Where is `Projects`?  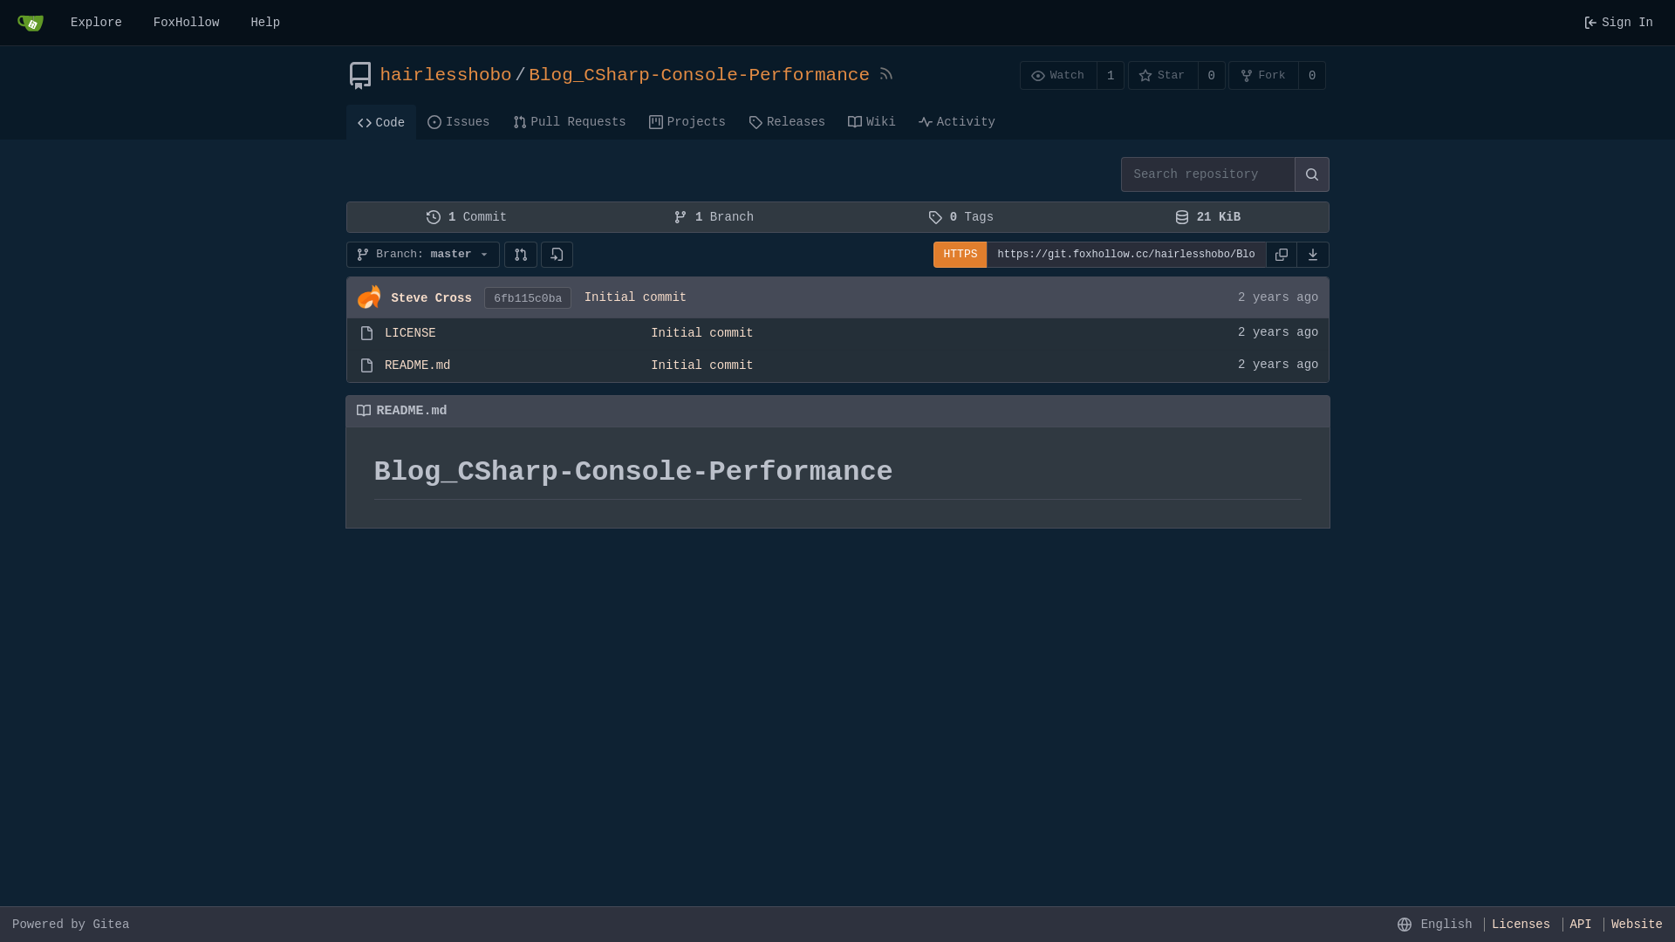
Projects is located at coordinates (687, 121).